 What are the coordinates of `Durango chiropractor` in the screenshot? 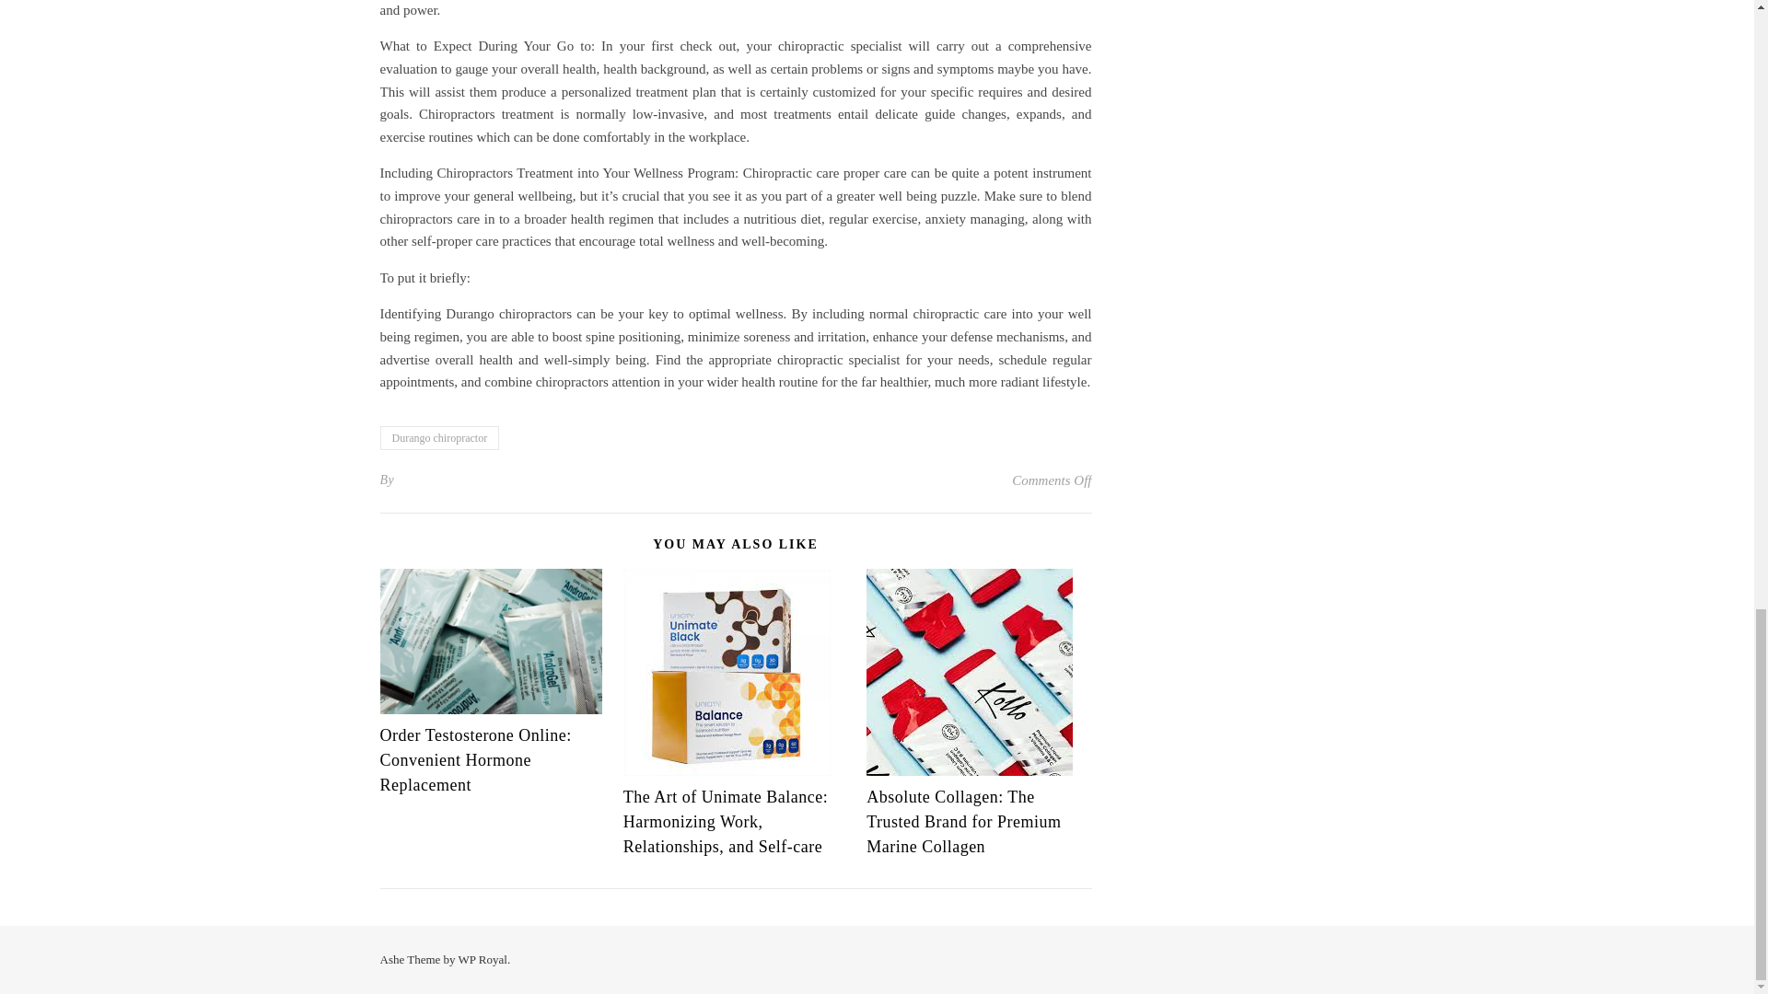 It's located at (438, 438).